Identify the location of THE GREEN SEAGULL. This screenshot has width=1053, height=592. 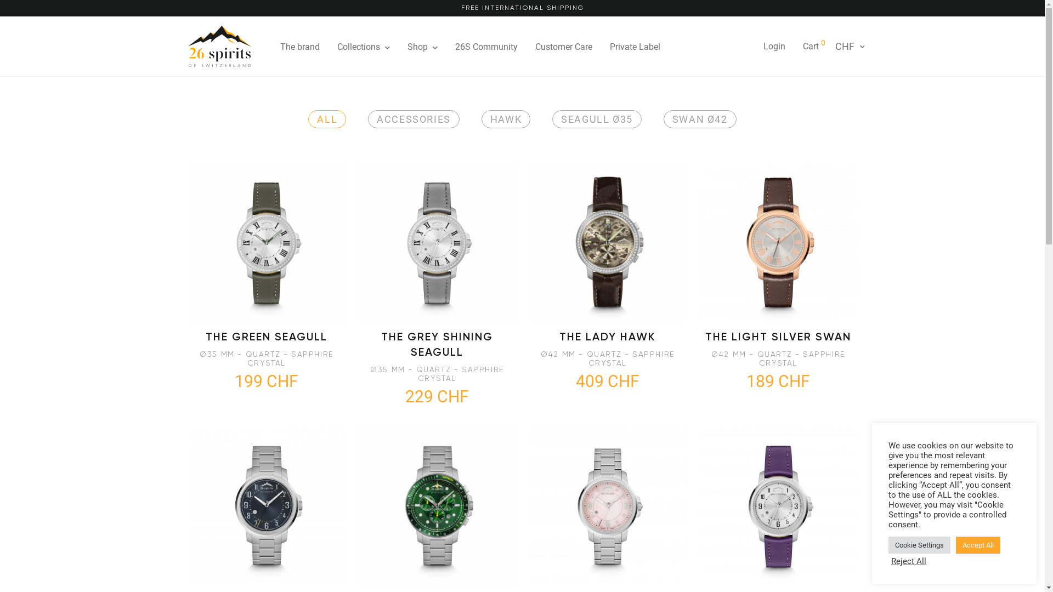
(267, 337).